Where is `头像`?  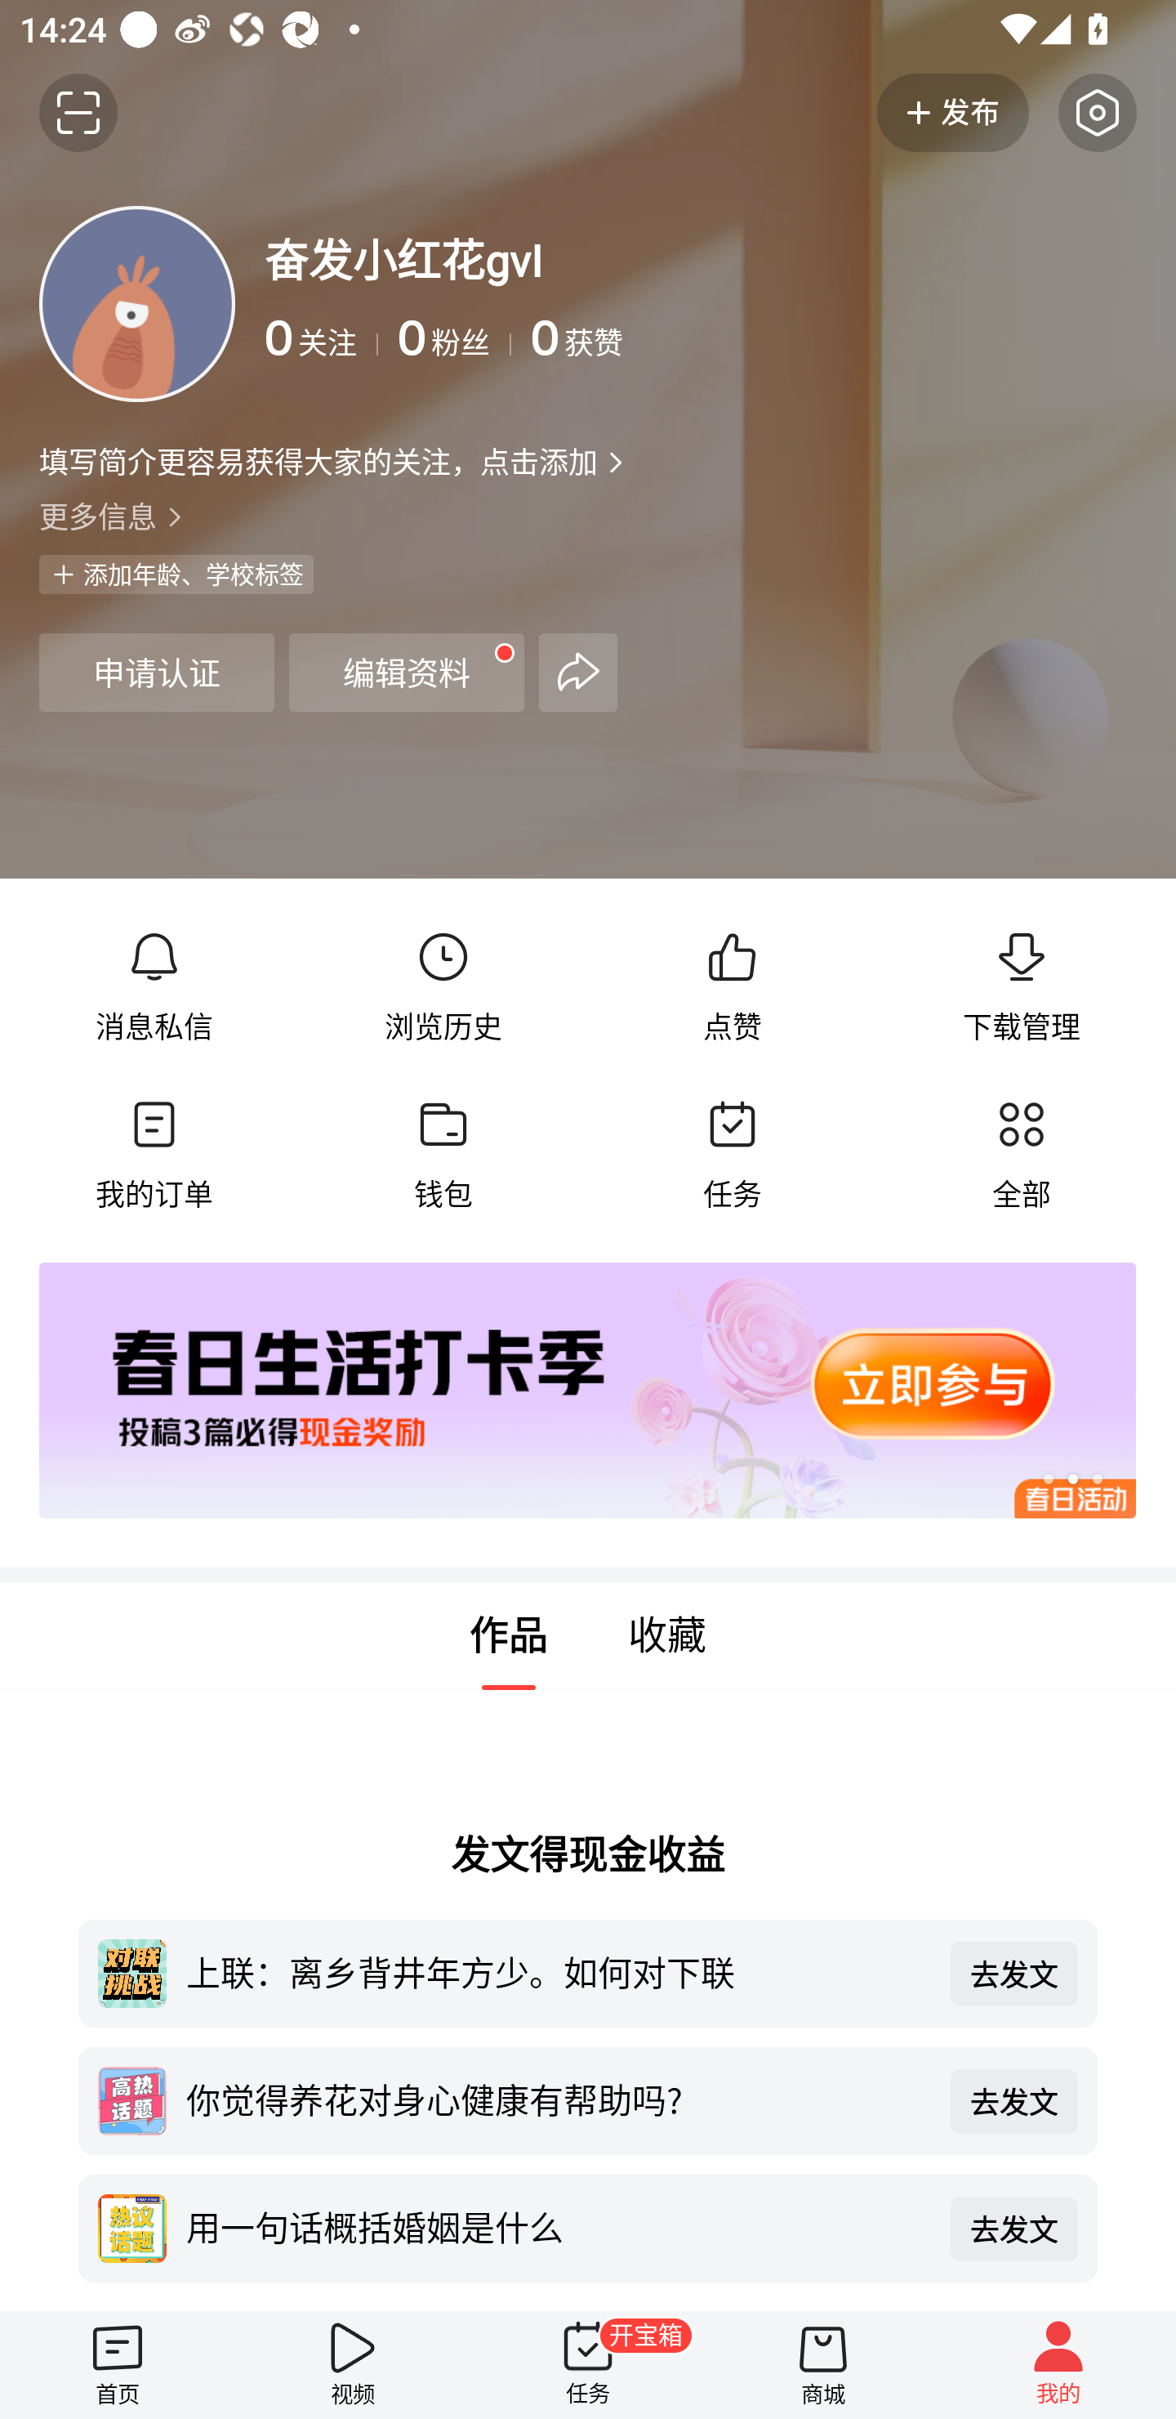
头像 is located at coordinates (137, 303).